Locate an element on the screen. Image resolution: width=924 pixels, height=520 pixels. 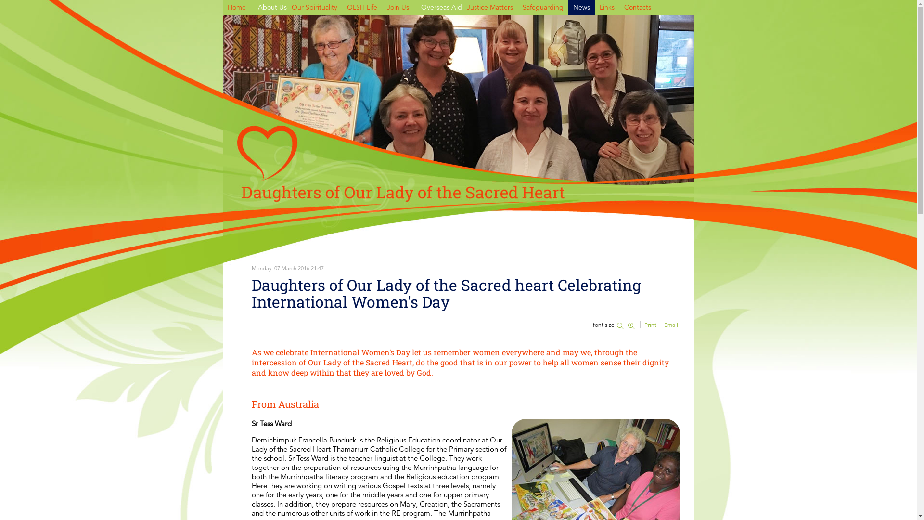
Justice Matters is located at coordinates (490, 8).